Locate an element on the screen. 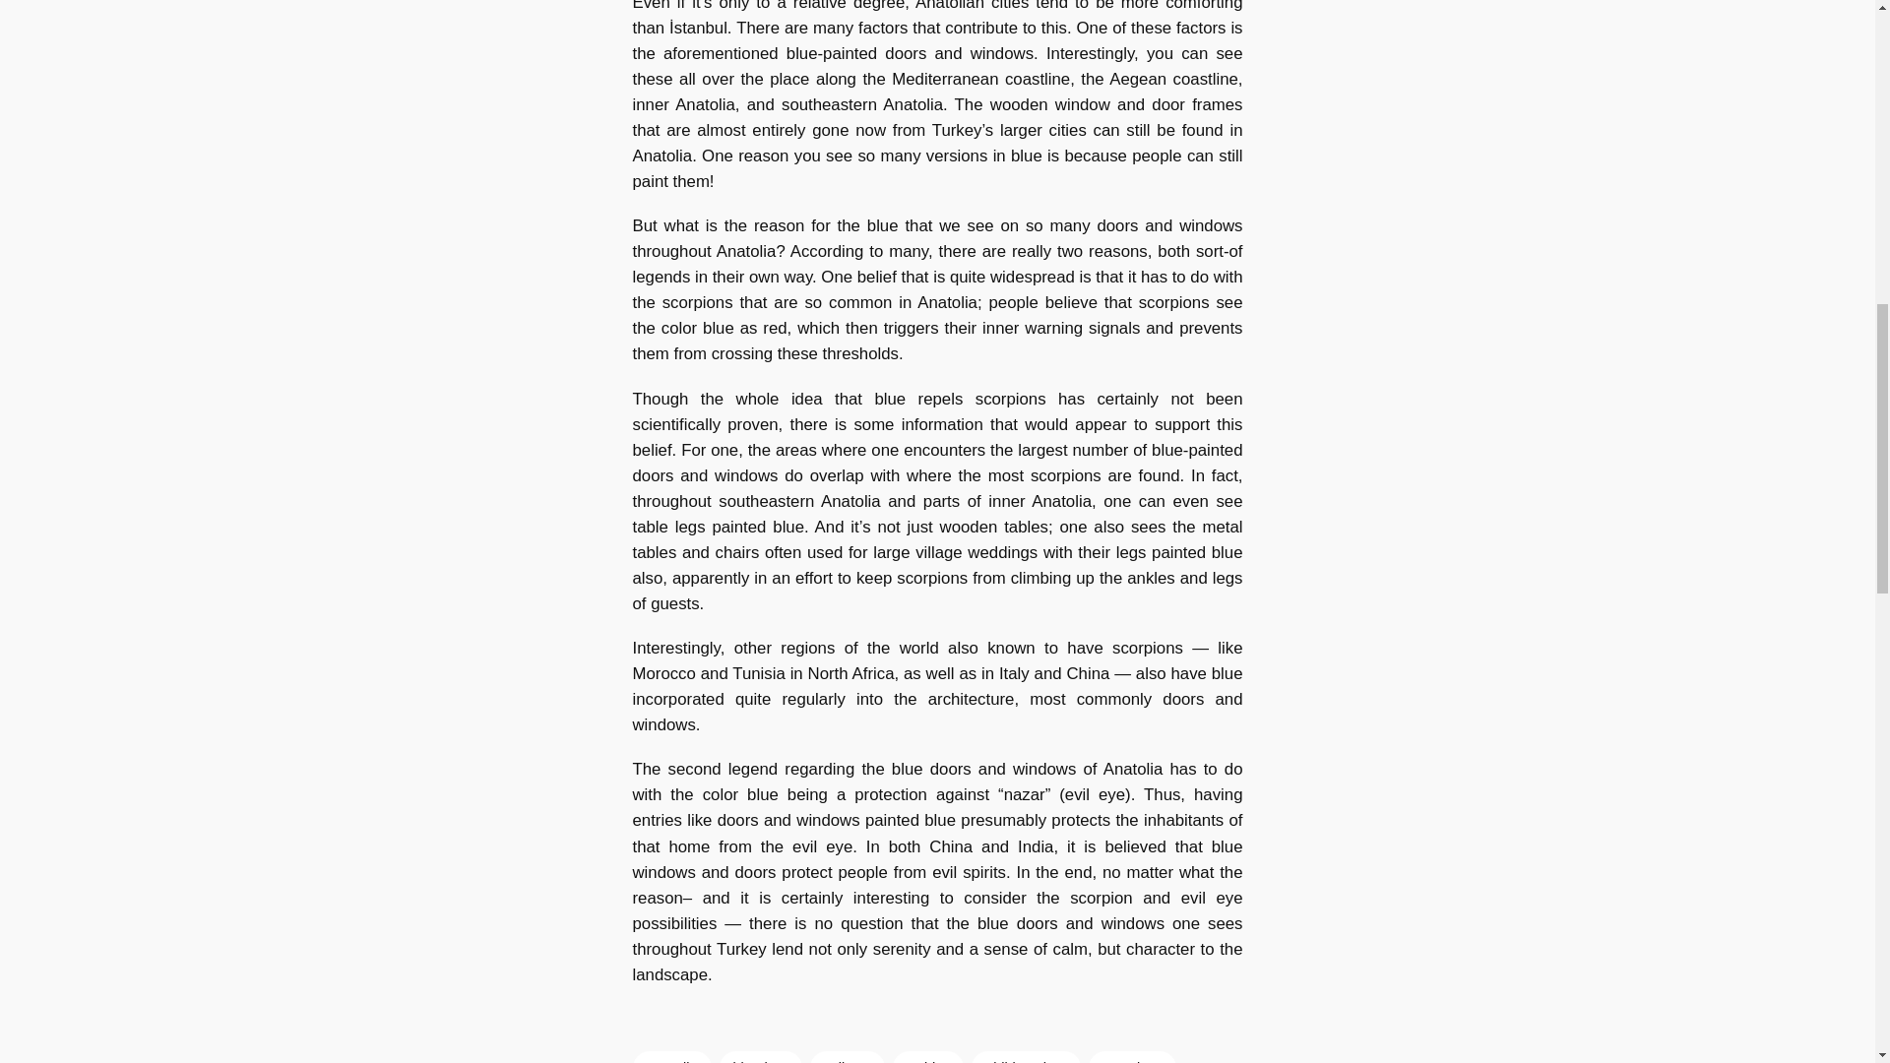  evil eye is located at coordinates (849, 1057).